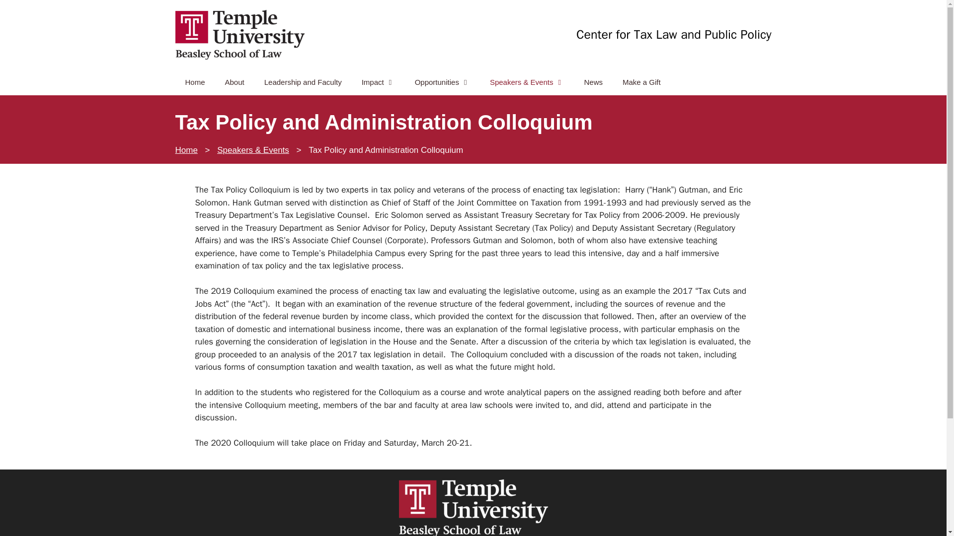 This screenshot has height=536, width=954. Describe the element at coordinates (239, 35) in the screenshot. I see `Center for Tax Law and Public Policy` at that location.